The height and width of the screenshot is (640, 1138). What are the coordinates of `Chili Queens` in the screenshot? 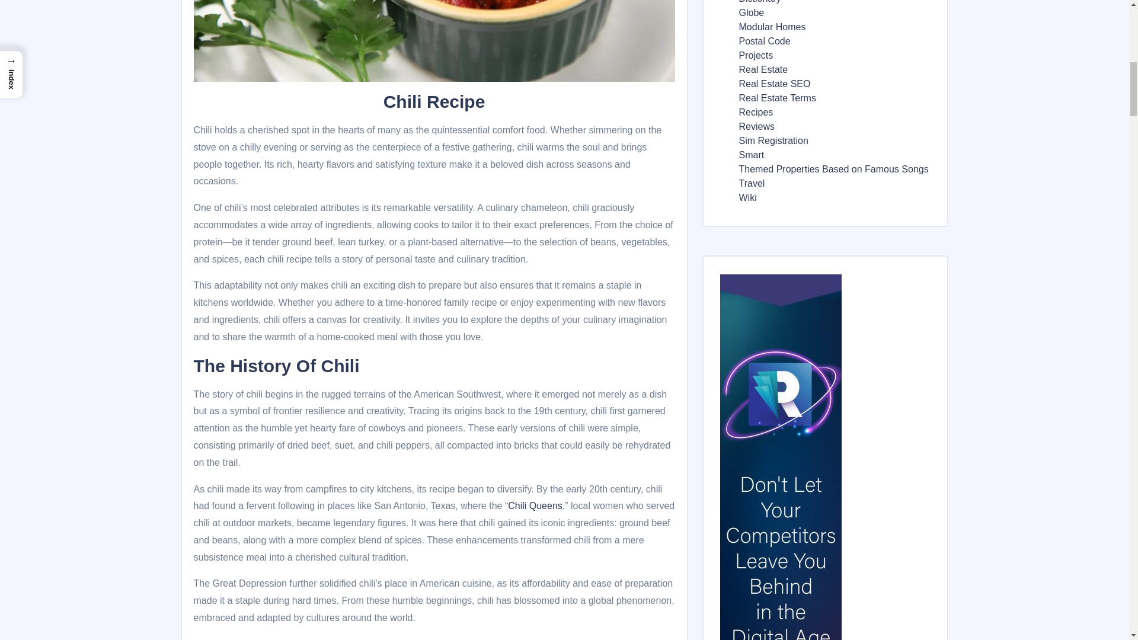 It's located at (535, 505).